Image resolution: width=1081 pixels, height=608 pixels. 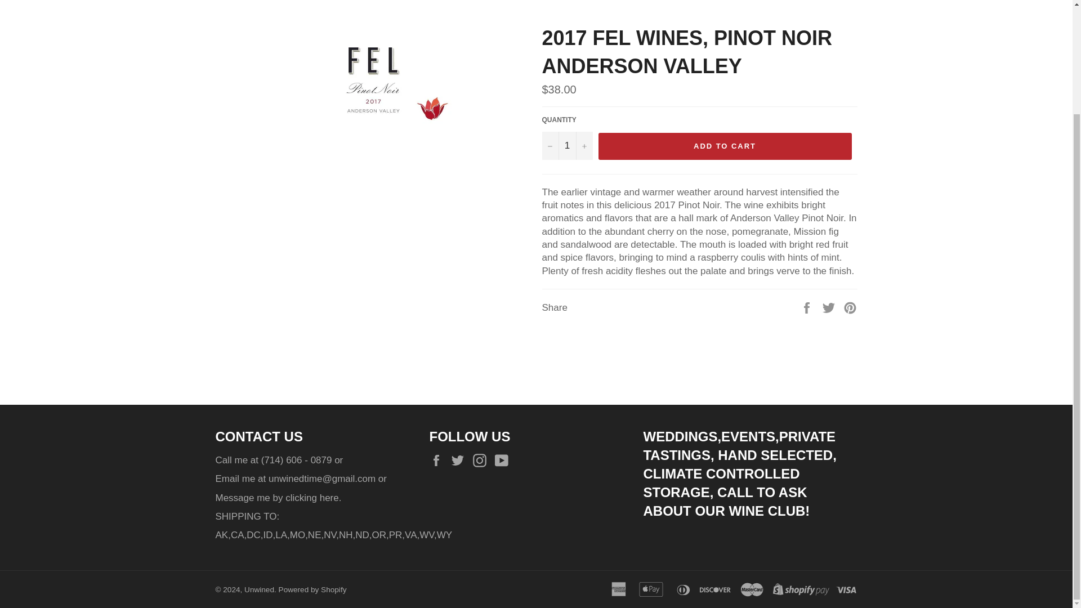 I want to click on ADD TO CART, so click(x=724, y=146).